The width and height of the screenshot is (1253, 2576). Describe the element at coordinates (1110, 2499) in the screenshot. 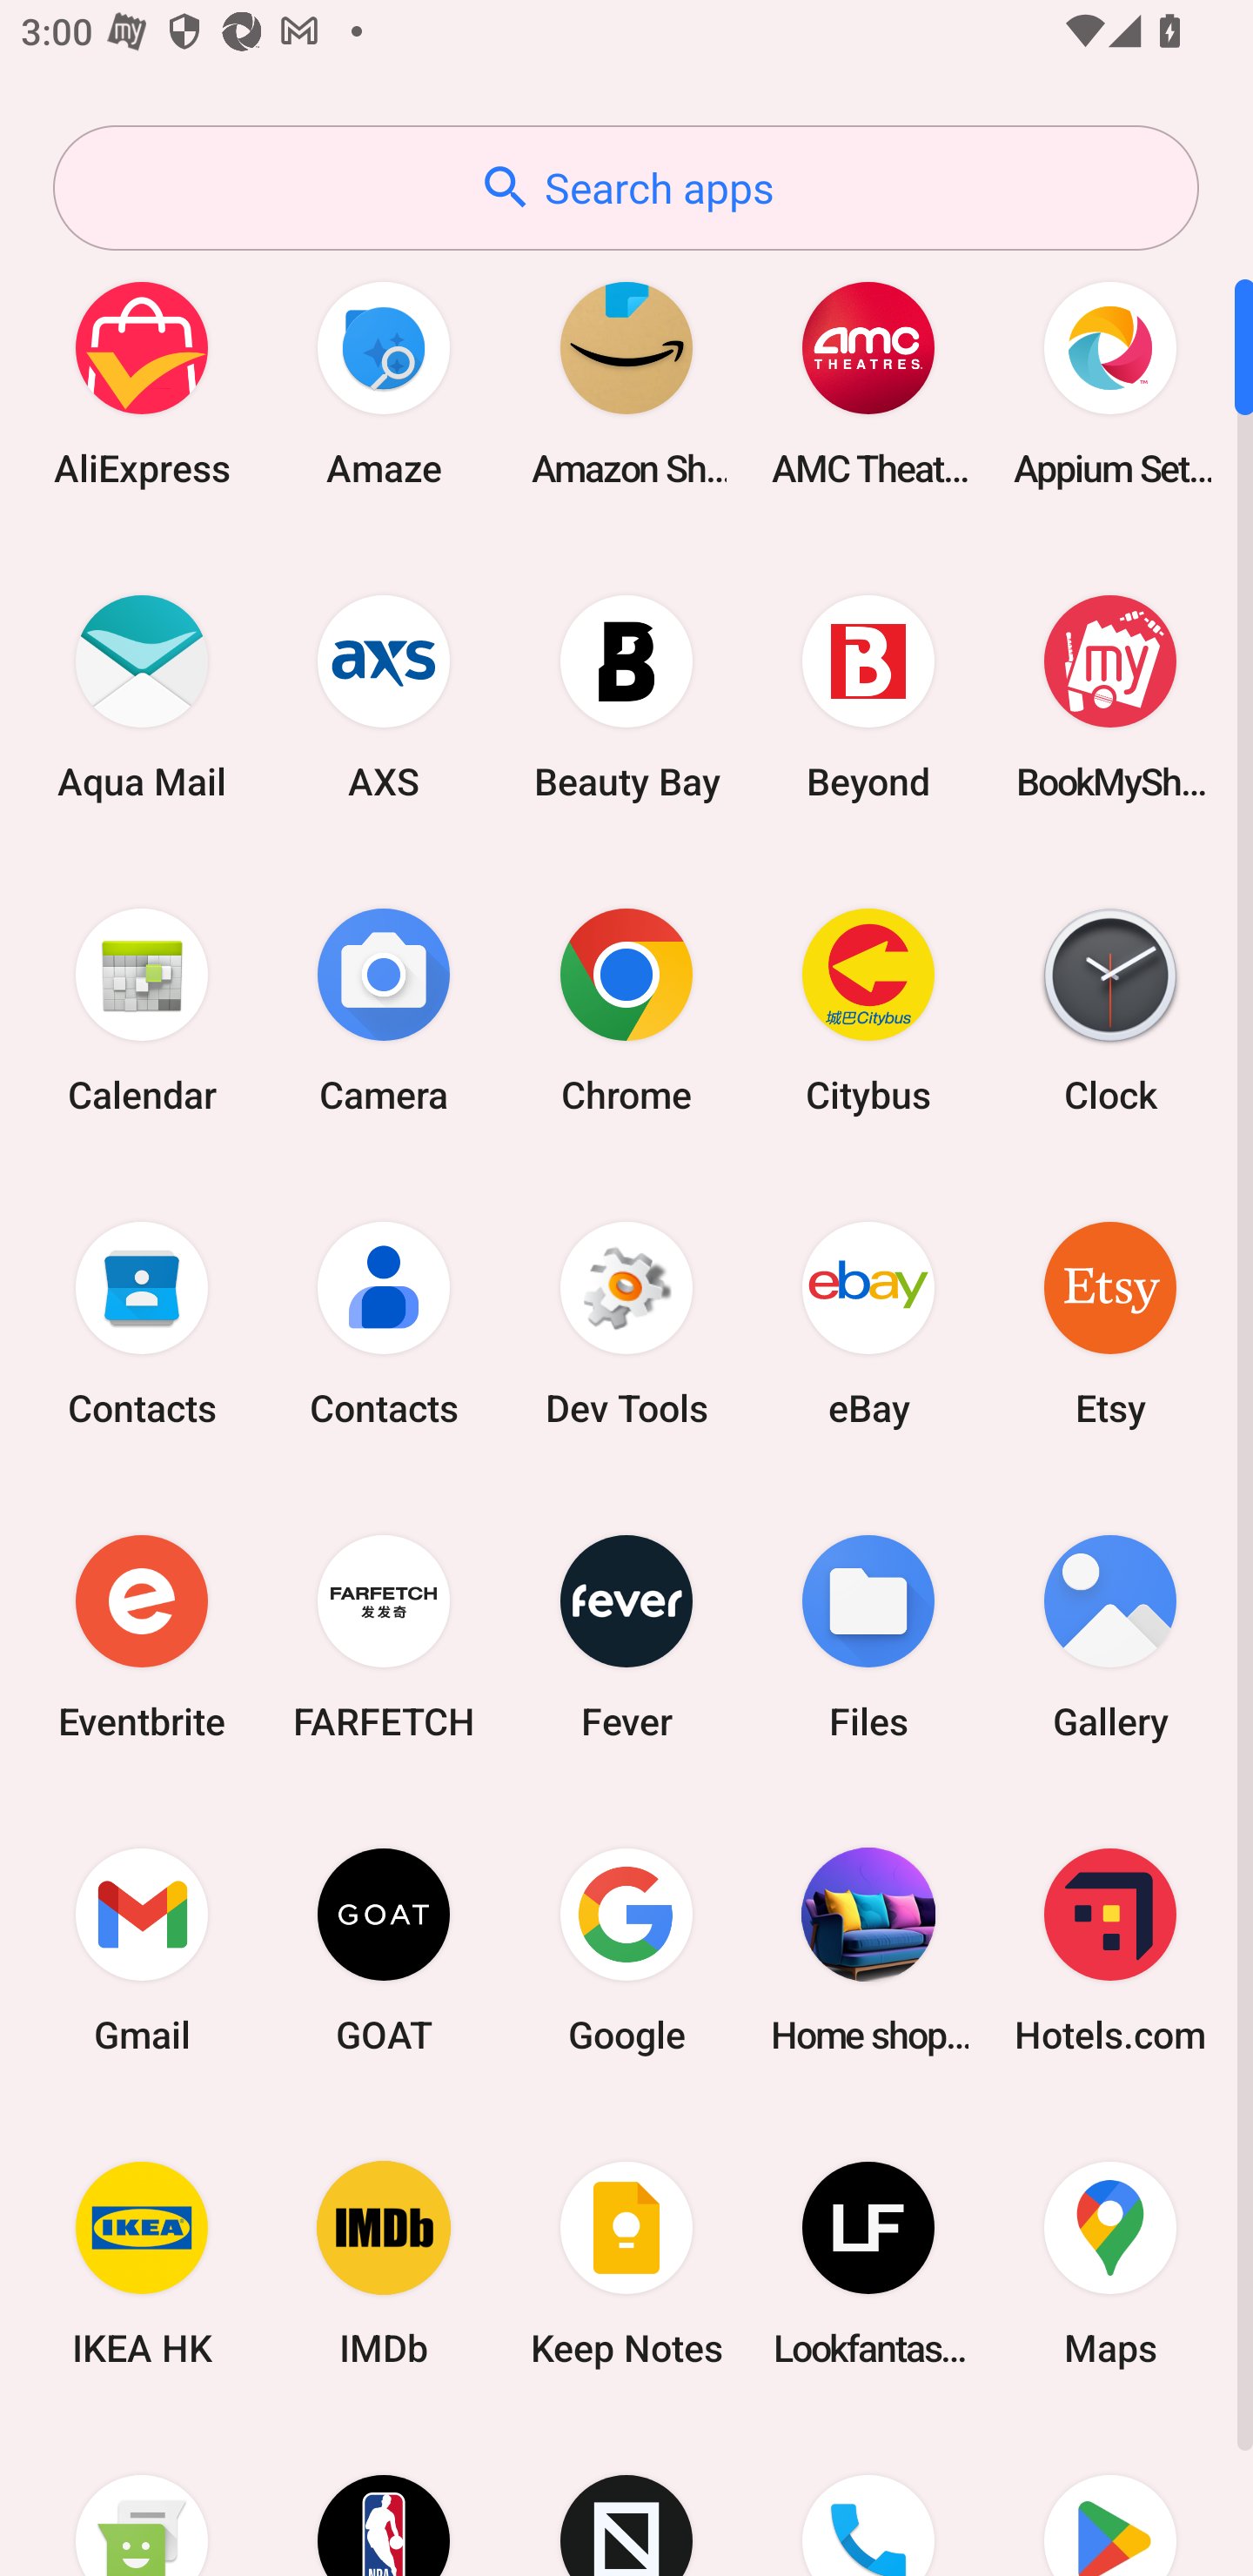

I see `Play Store` at that location.